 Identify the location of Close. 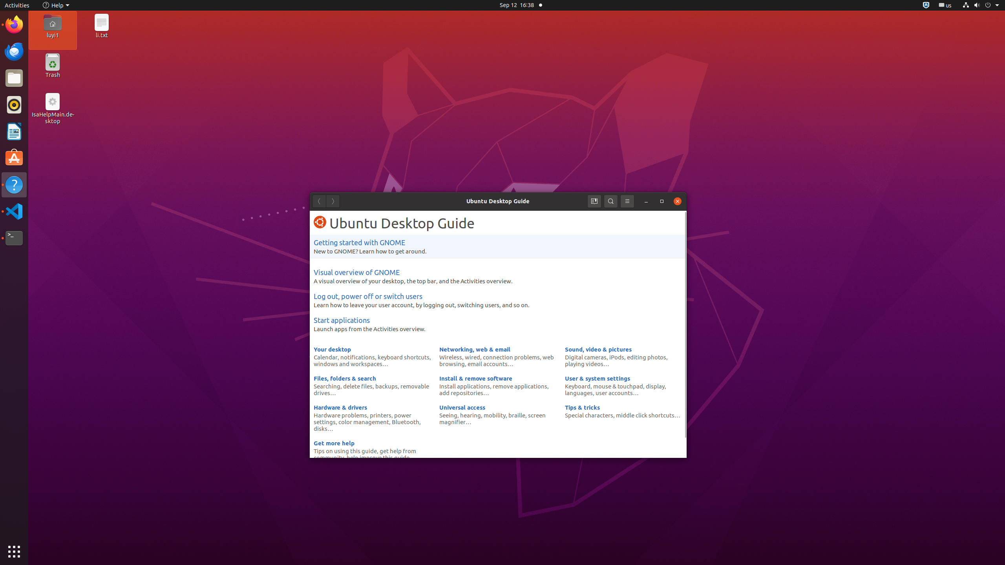
(678, 201).